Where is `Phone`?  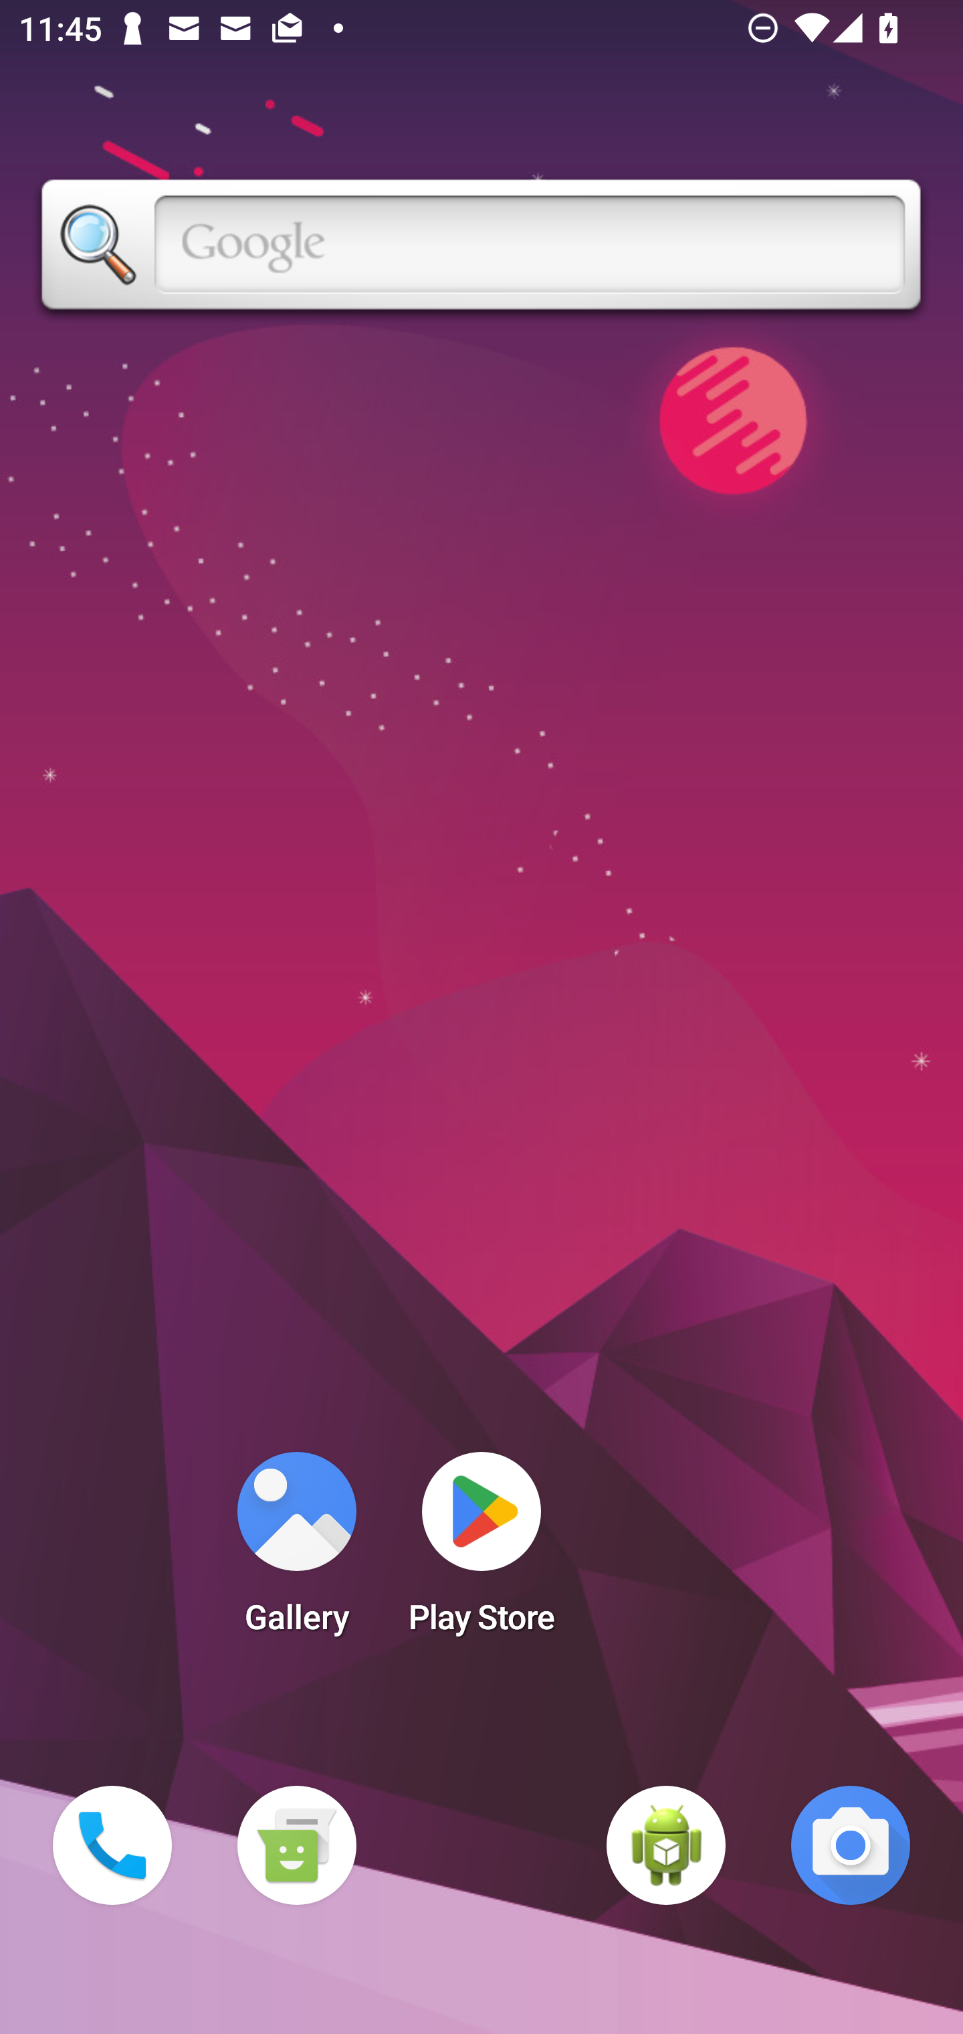 Phone is located at coordinates (112, 1845).